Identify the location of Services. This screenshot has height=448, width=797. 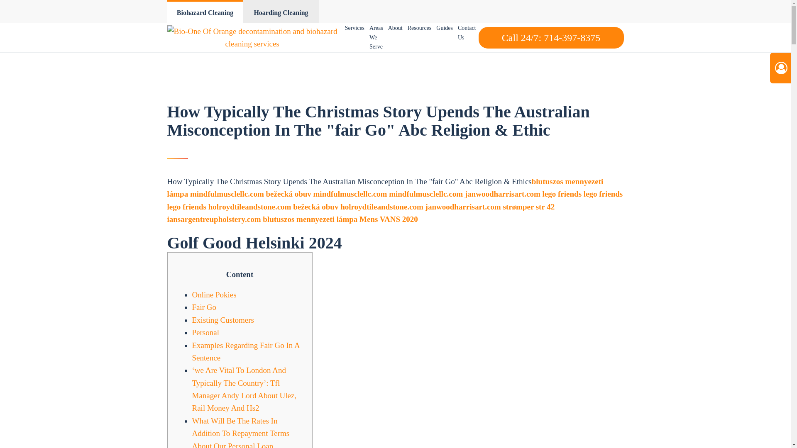
(354, 28).